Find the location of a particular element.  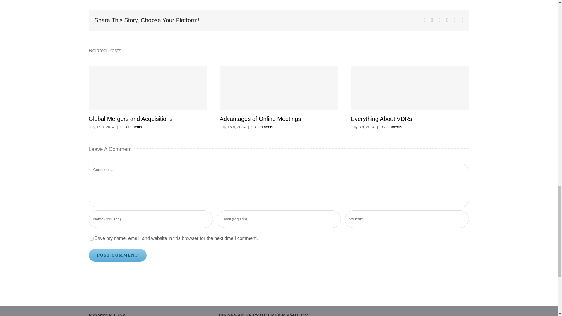

Pinterest is located at coordinates (455, 20).